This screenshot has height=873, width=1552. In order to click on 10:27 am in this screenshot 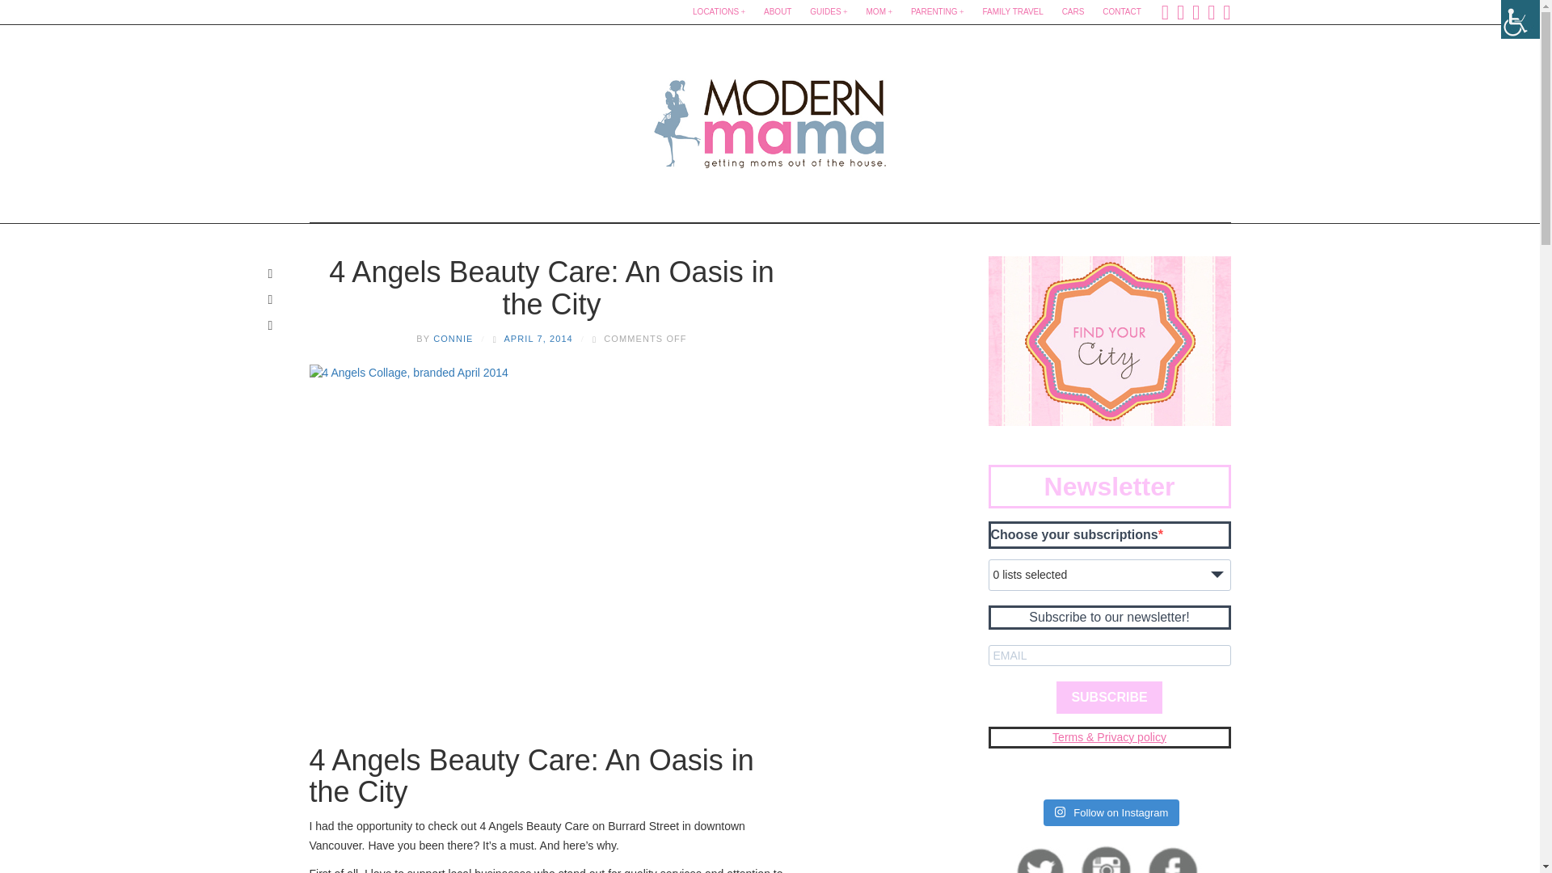, I will do `click(538, 338)`.